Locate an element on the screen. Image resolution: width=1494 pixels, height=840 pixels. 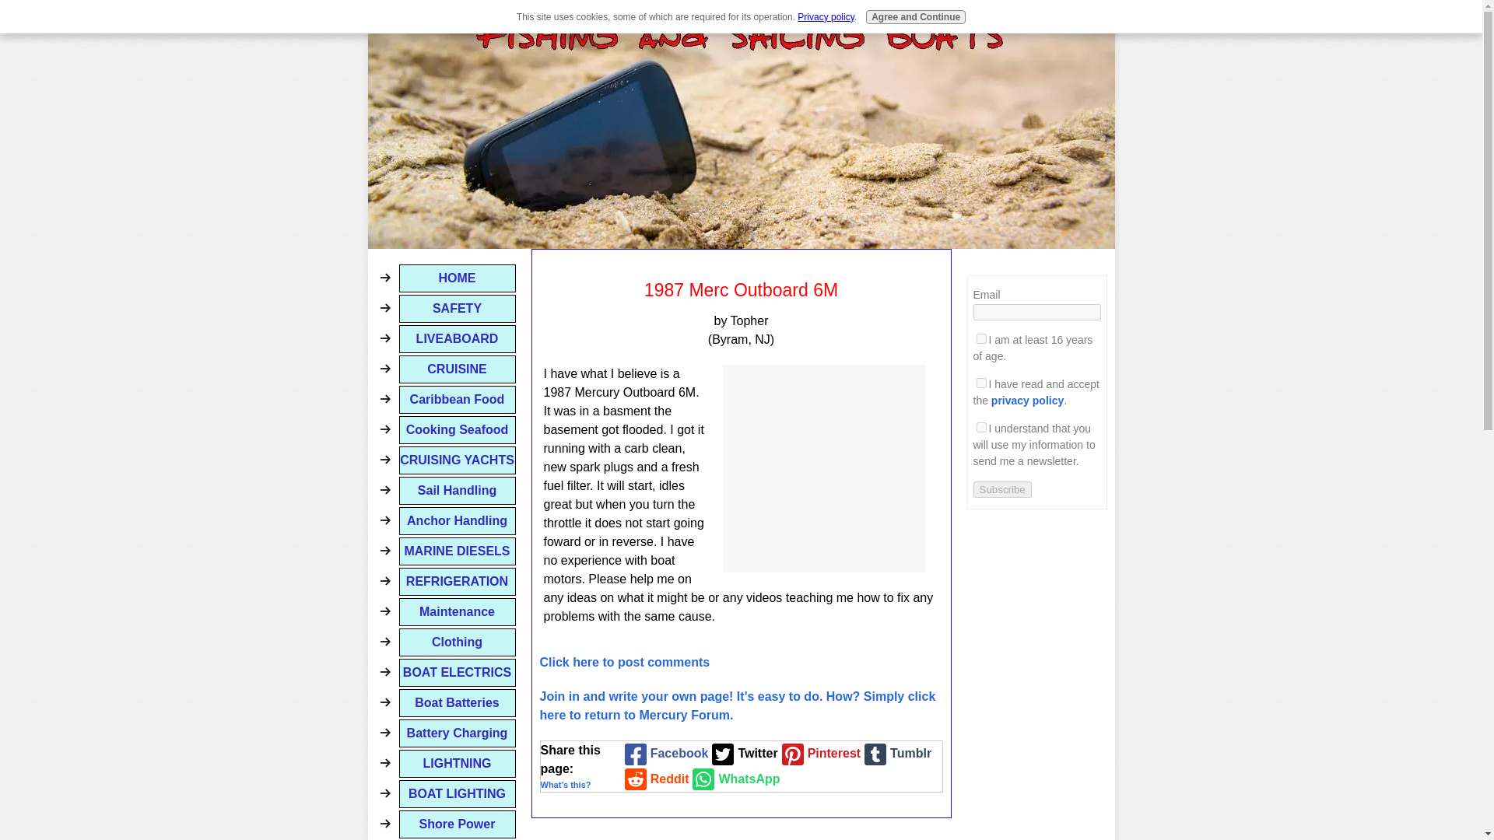
Caribbean Food is located at coordinates (457, 400).